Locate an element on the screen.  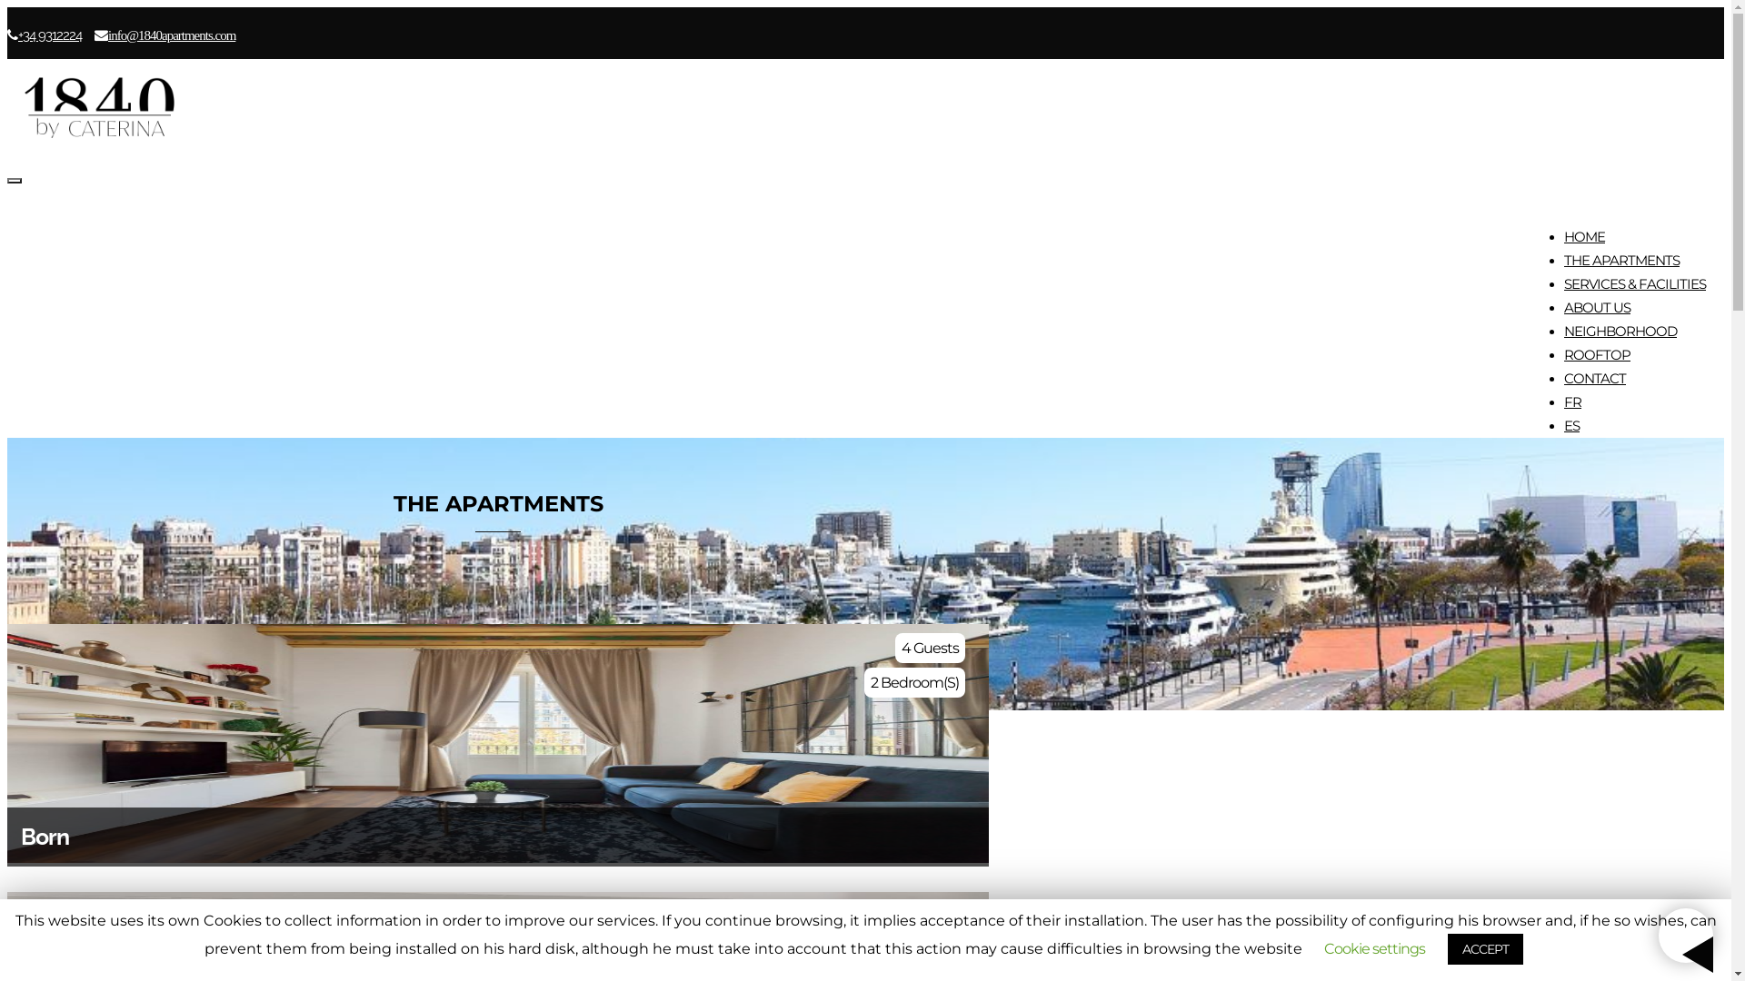
HOME is located at coordinates (1585, 236).